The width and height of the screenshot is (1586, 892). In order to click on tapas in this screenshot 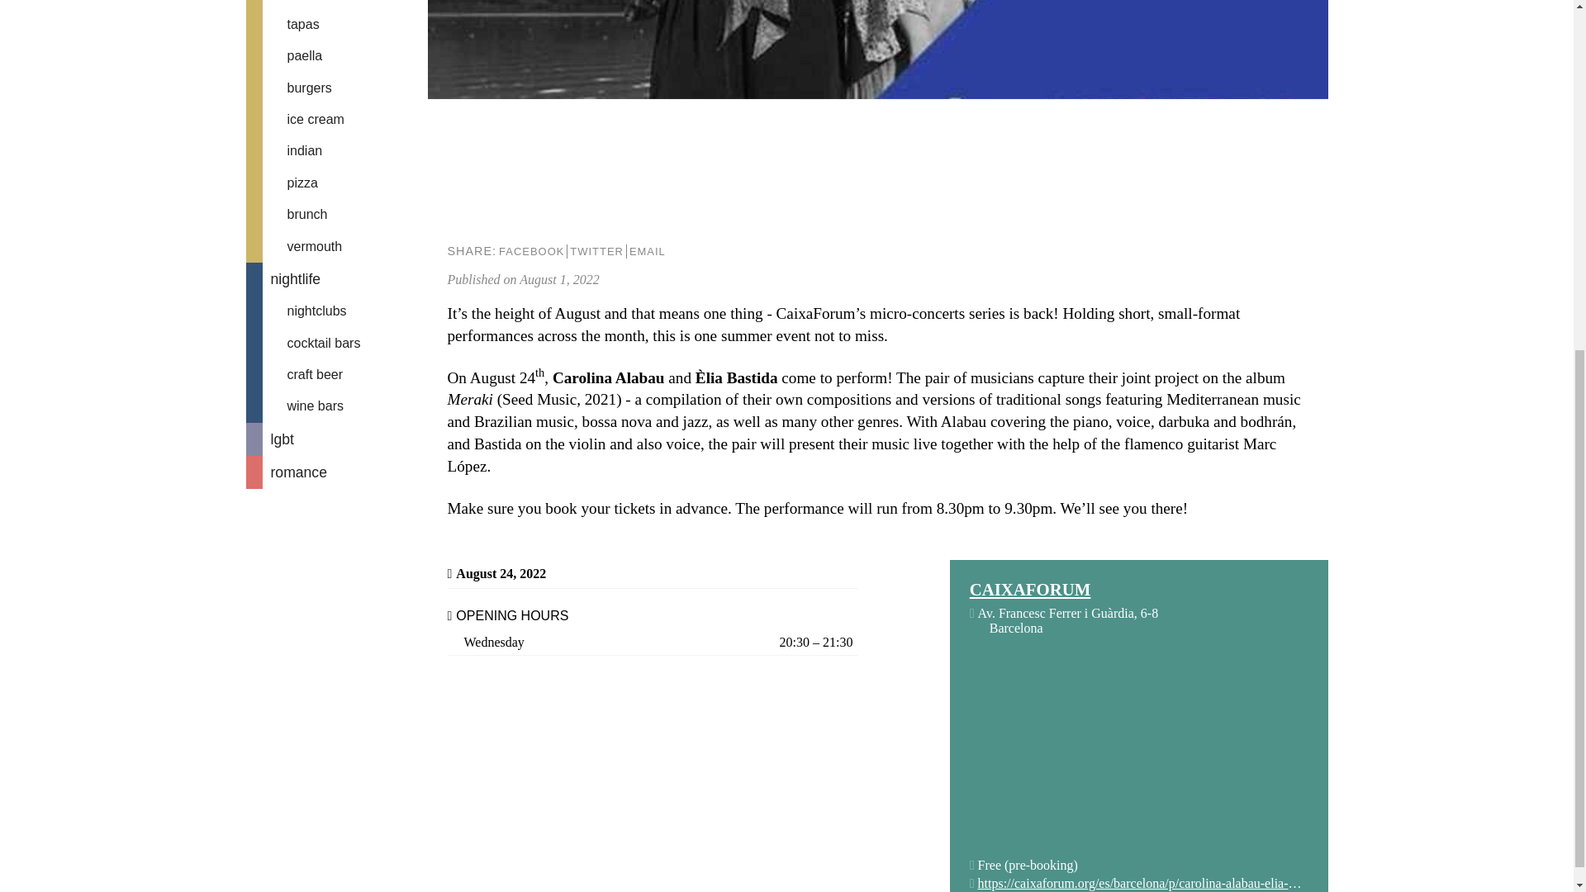, I will do `click(337, 24)`.